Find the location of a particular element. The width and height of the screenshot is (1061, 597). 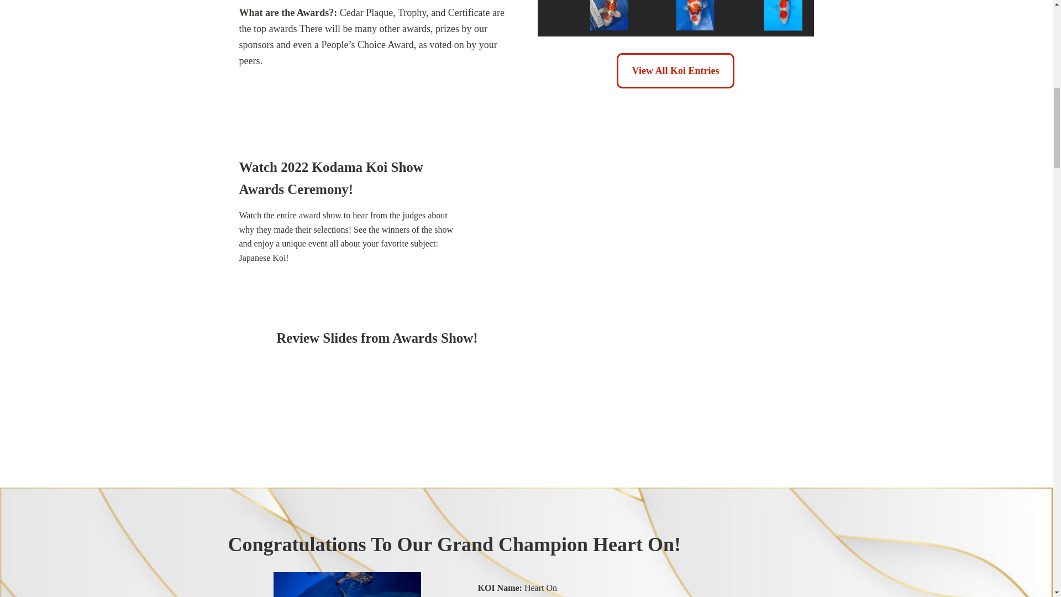

View All Koi Entries is located at coordinates (675, 71).